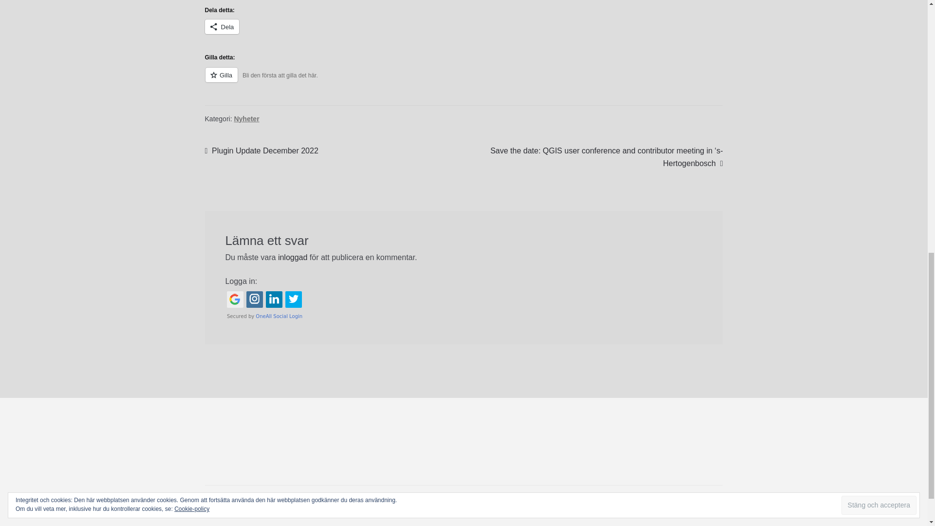  I want to click on Gilla eller reblogga, so click(464, 81).